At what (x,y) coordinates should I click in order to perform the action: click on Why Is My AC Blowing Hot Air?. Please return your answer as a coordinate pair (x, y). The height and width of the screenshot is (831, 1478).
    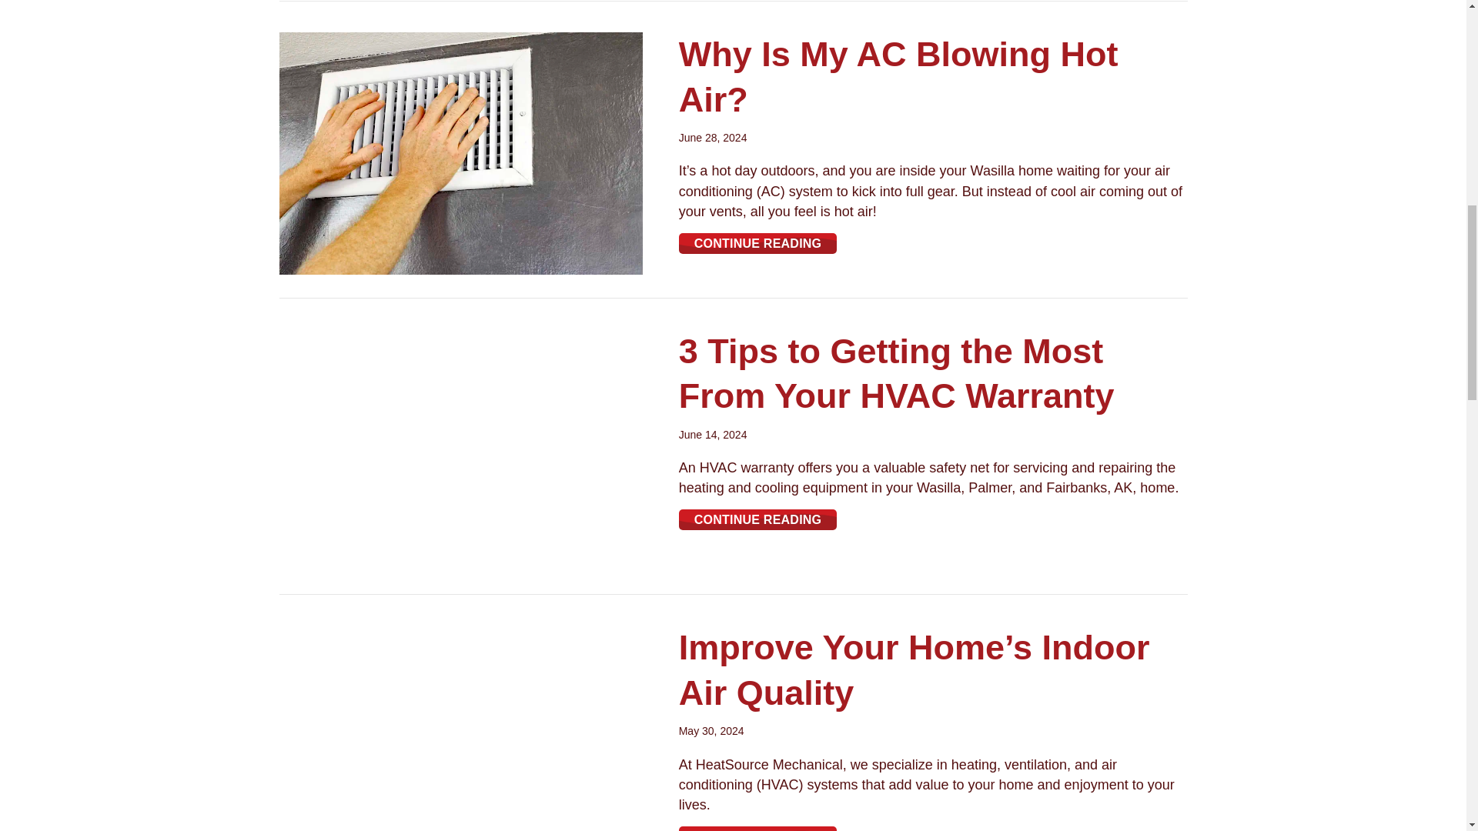
    Looking at the image, I should click on (757, 243).